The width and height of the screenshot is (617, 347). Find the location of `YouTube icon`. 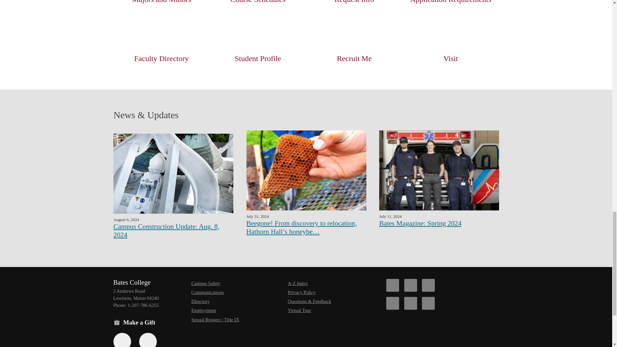

YouTube icon is located at coordinates (410, 303).